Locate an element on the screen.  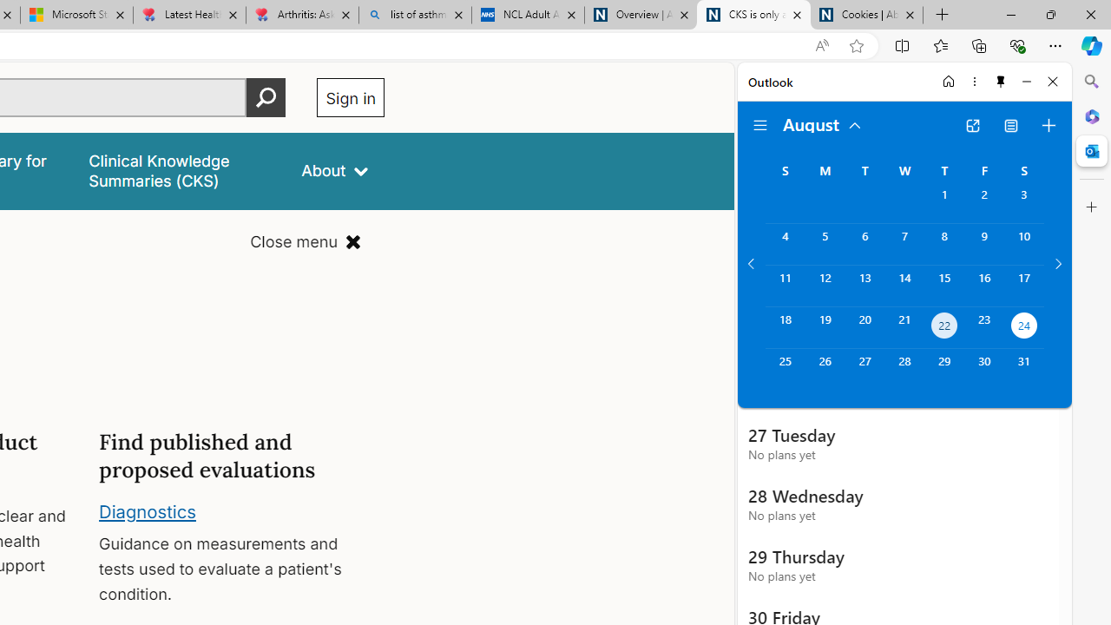
Thursday, August 22, 2024. Today.  is located at coordinates (944, 328).